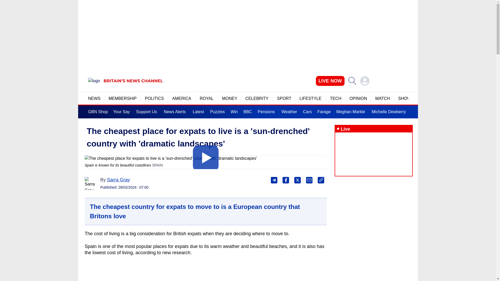 The height and width of the screenshot is (281, 500). What do you see at coordinates (122, 98) in the screenshot?
I see `MEMBERSHIP` at bounding box center [122, 98].